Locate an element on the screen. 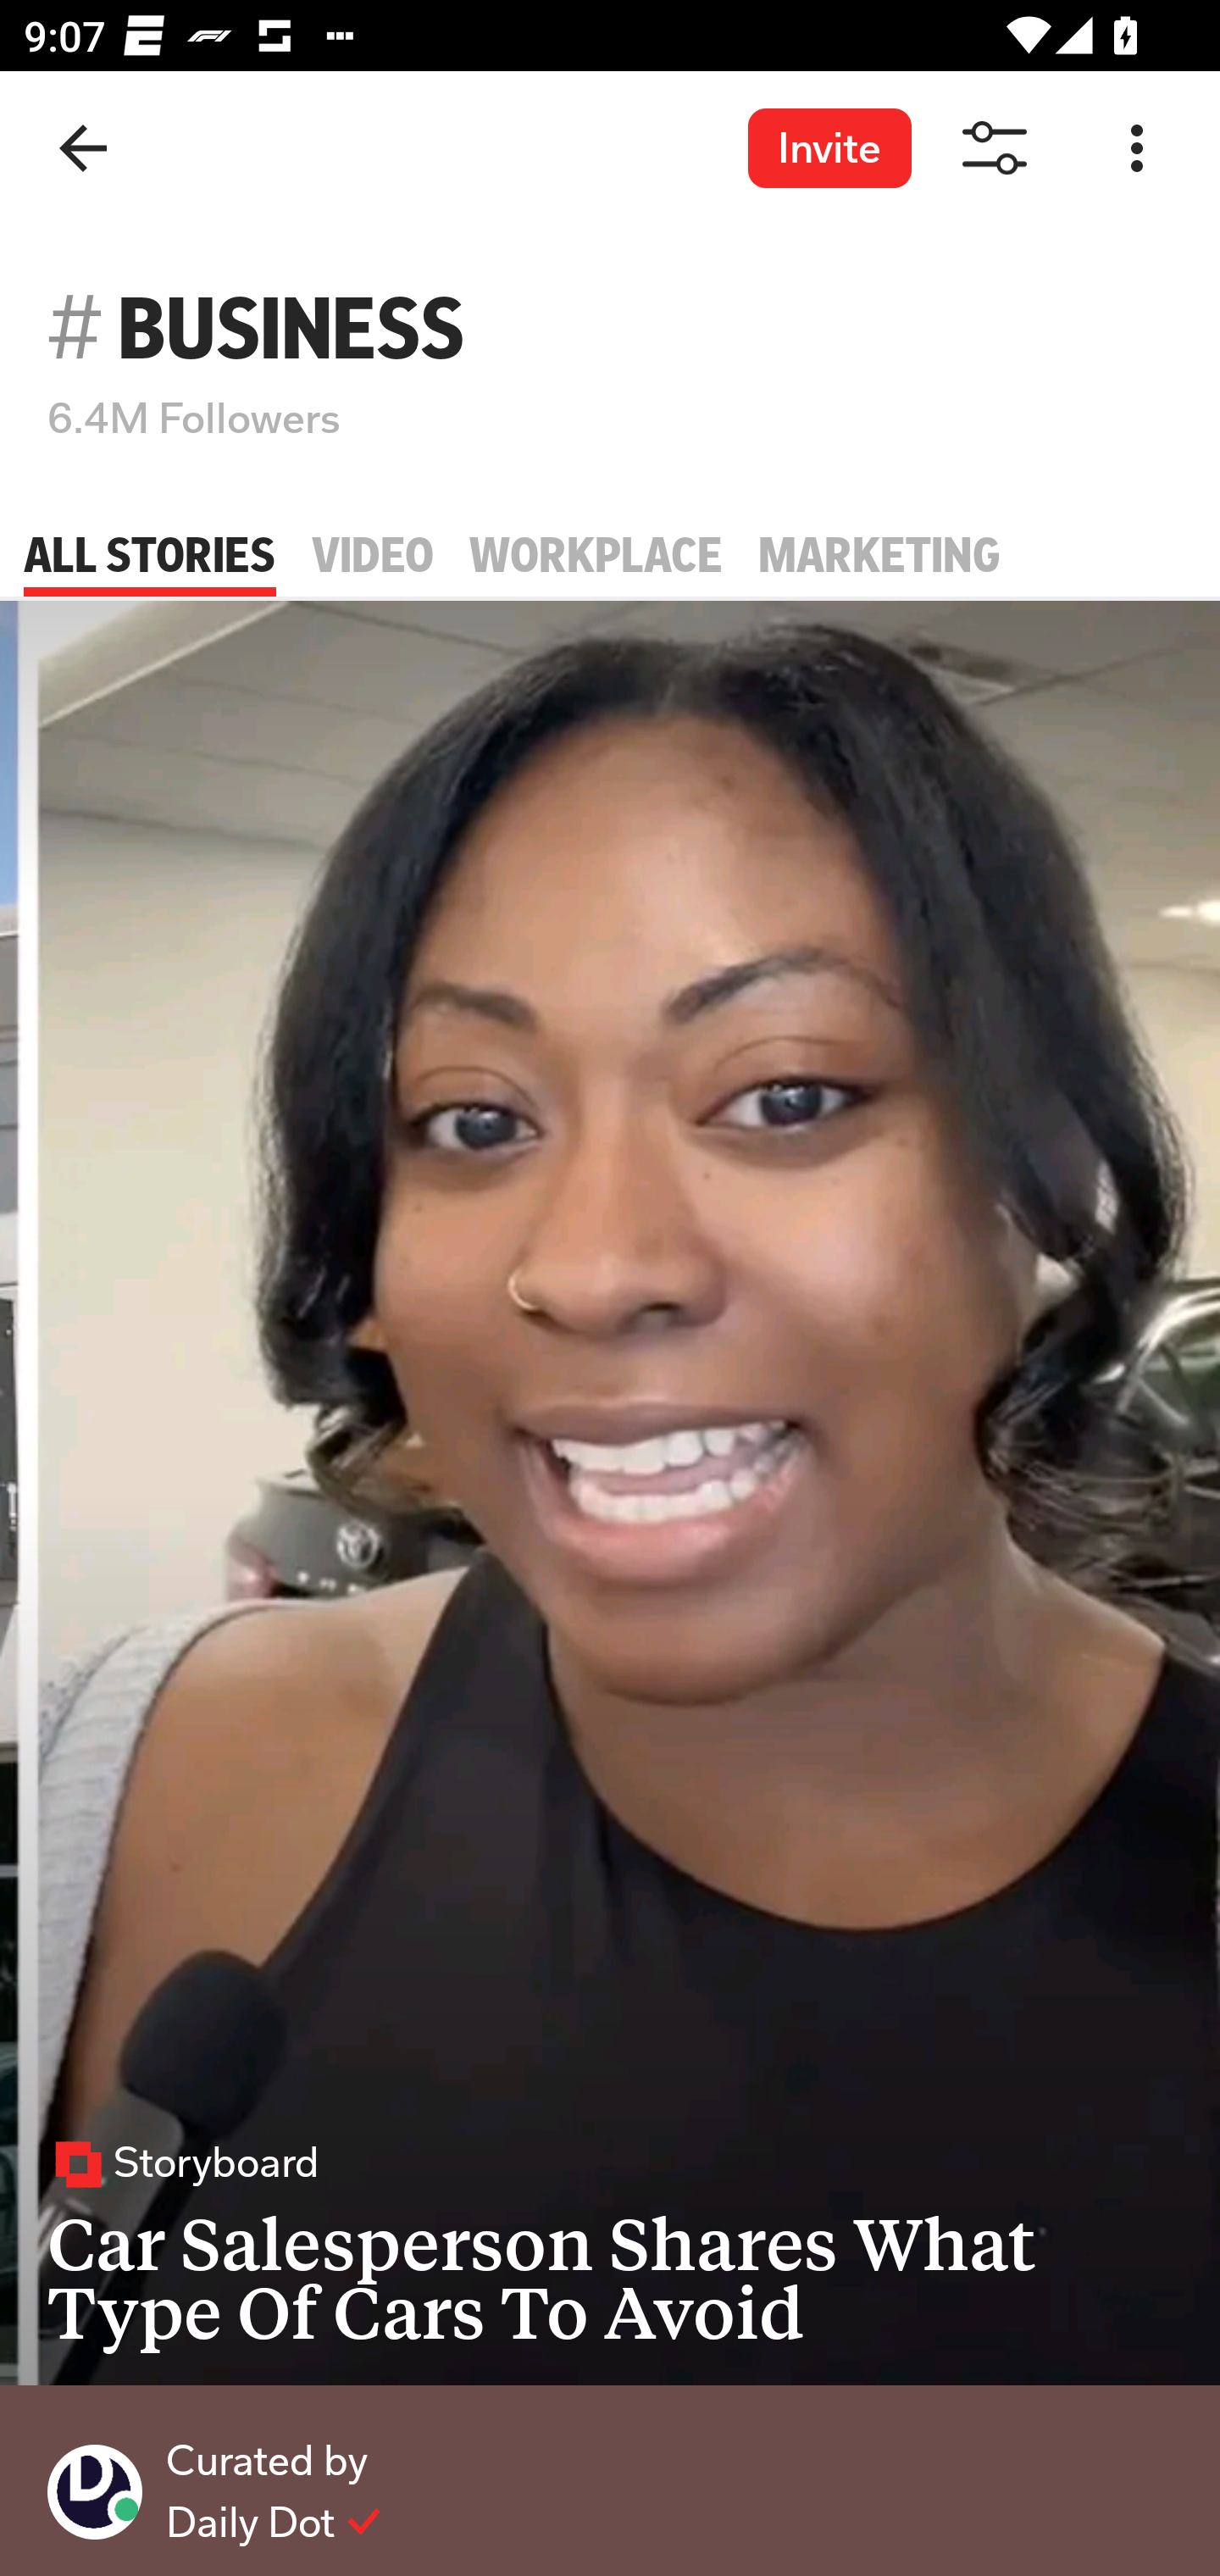  WORKPLACE is located at coordinates (596, 555).